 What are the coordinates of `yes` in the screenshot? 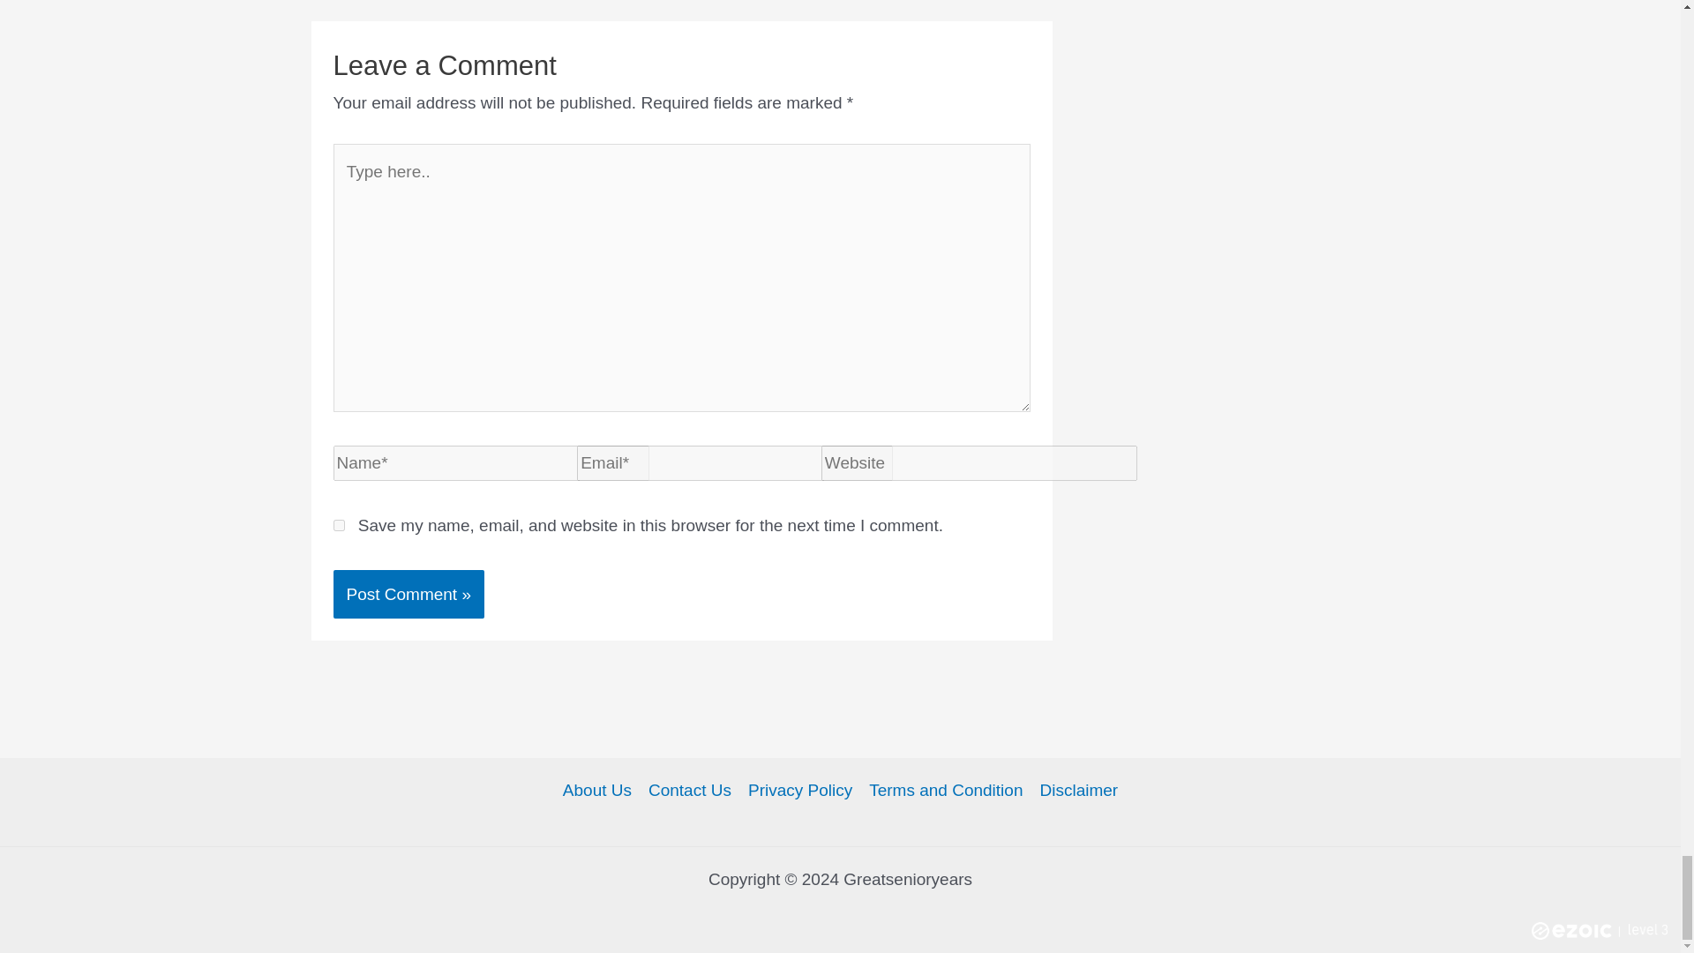 It's located at (339, 524).